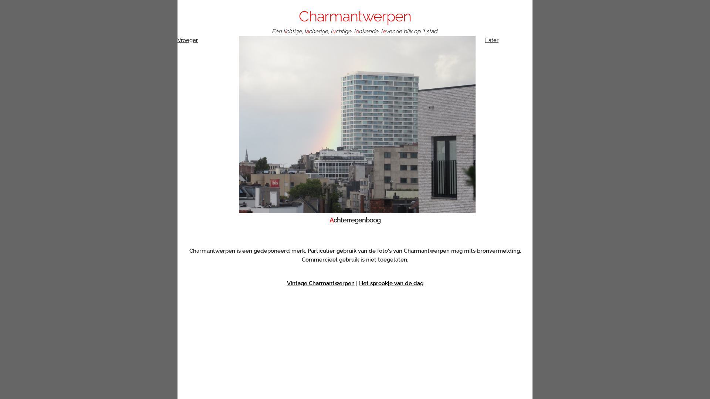 This screenshot has height=399, width=710. Describe the element at coordinates (321, 283) in the screenshot. I see `Vintage Charmantwerpen` at that location.